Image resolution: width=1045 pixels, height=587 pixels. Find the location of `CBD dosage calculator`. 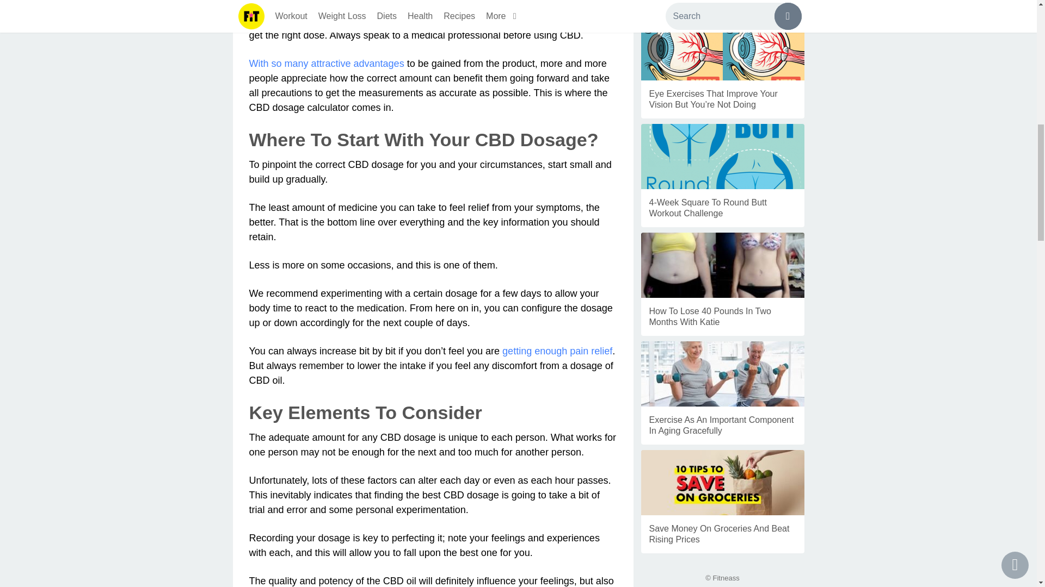

CBD dosage calculator is located at coordinates (544, 21).